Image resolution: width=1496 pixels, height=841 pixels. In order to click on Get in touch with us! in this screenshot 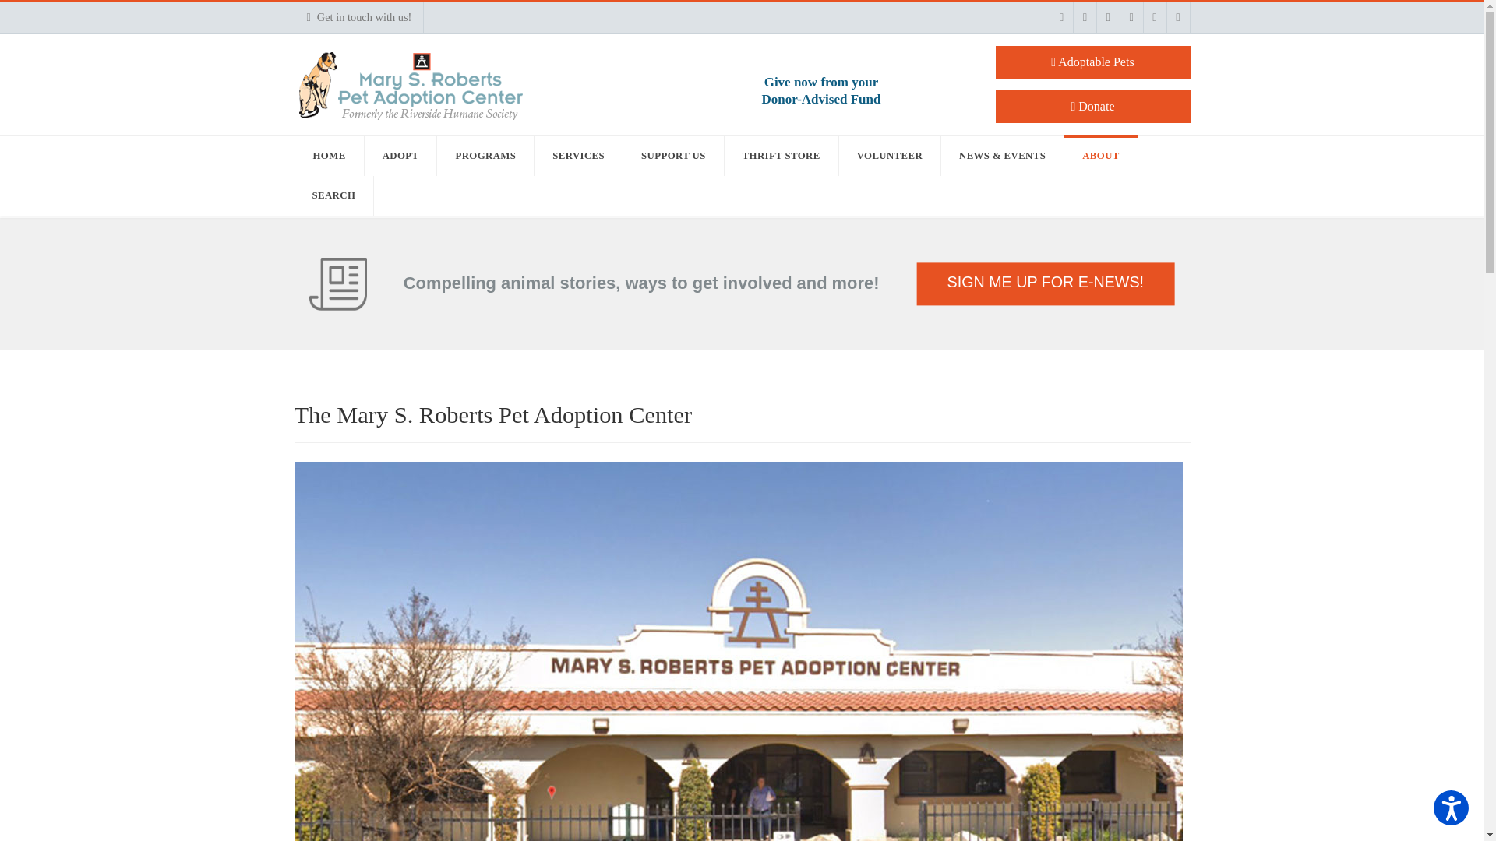, I will do `click(360, 18)`.